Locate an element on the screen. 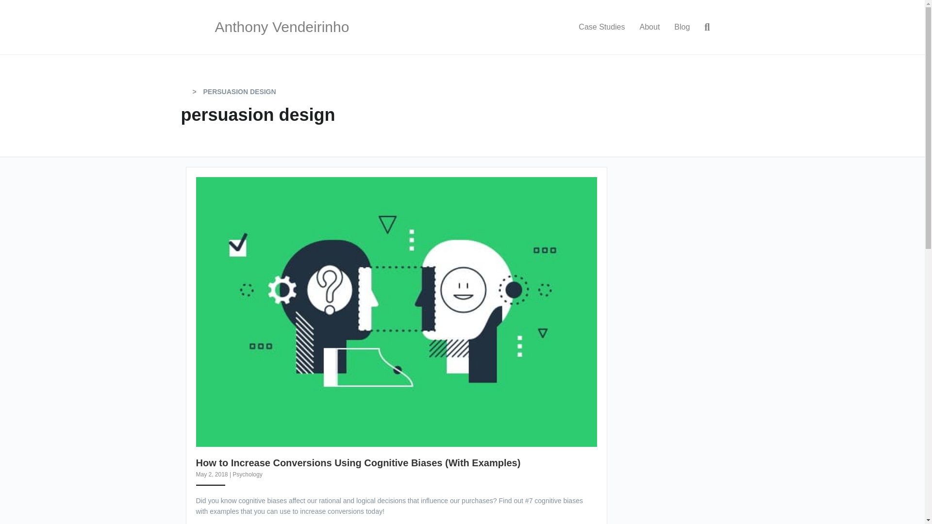 The image size is (932, 524). HOME is located at coordinates (185, 91).